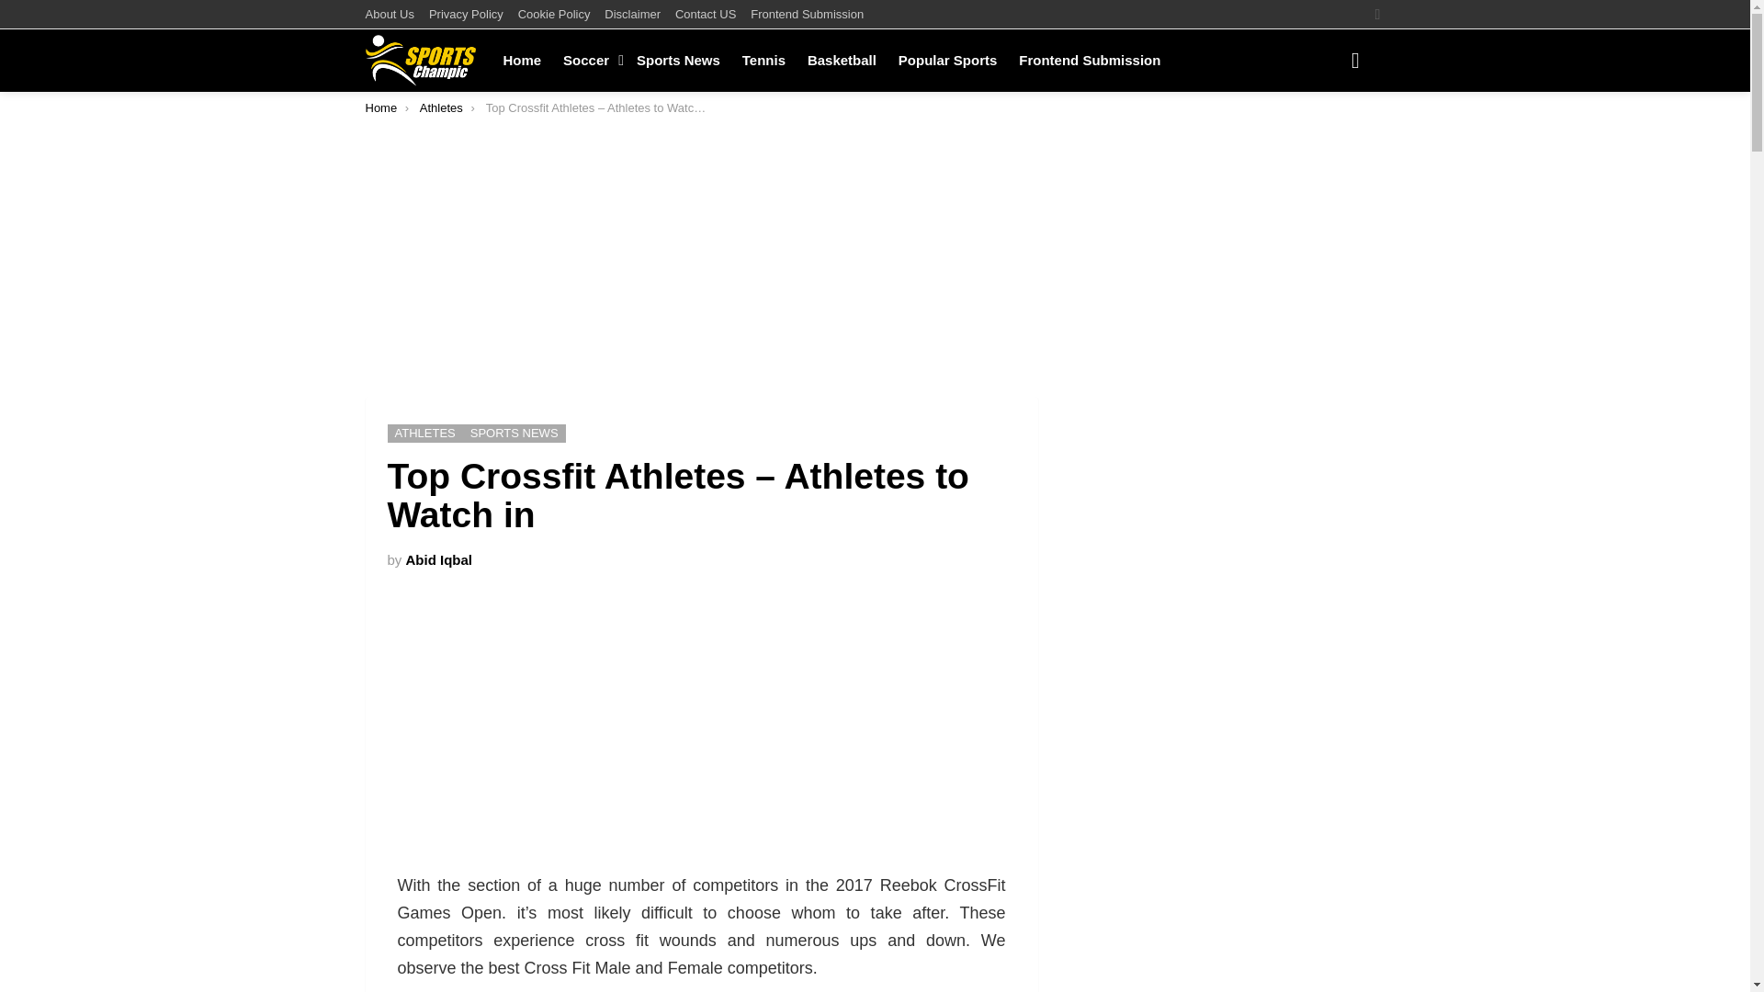 The image size is (1764, 992). What do you see at coordinates (948, 61) in the screenshot?
I see `Popular Sports` at bounding box center [948, 61].